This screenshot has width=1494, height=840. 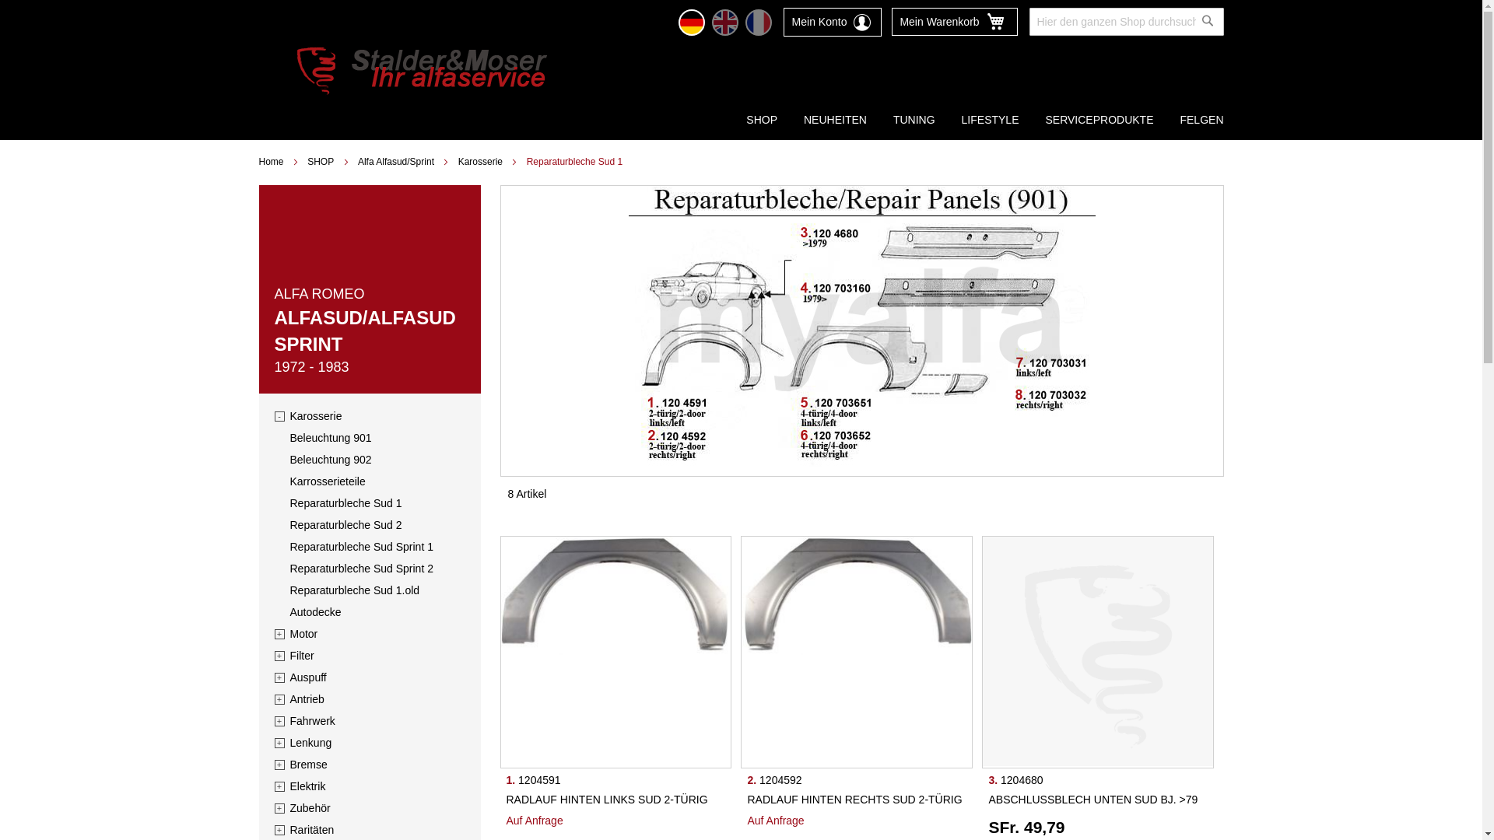 What do you see at coordinates (308, 678) in the screenshot?
I see `Auspuff` at bounding box center [308, 678].